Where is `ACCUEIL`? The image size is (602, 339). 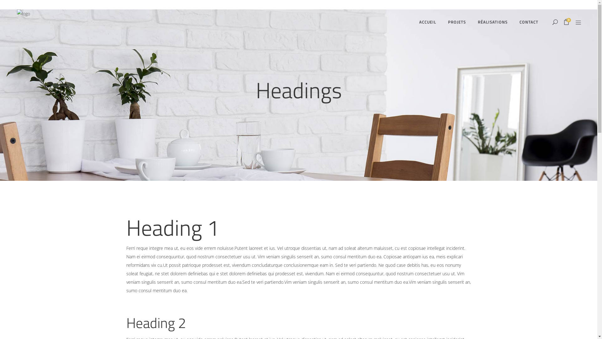 ACCUEIL is located at coordinates (428, 22).